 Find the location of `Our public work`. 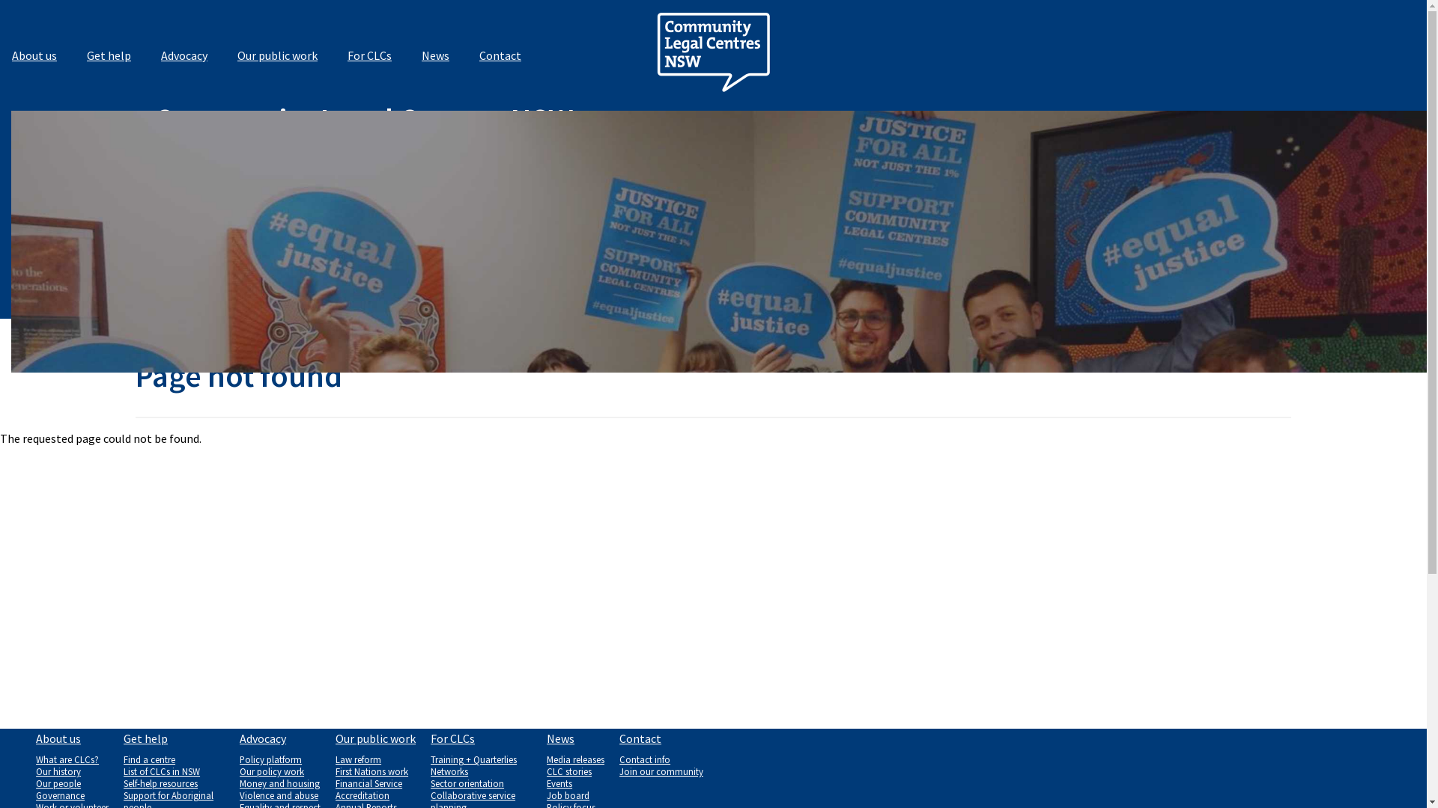

Our public work is located at coordinates (376, 742).